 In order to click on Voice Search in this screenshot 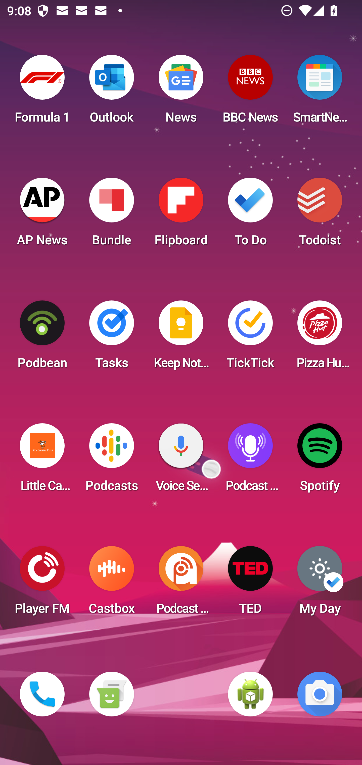, I will do `click(181, 461)`.